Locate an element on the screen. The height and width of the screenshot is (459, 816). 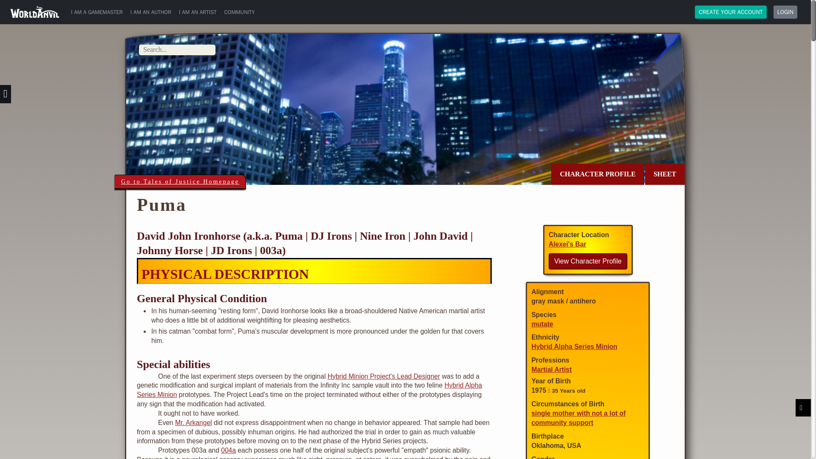
COMMUNITY is located at coordinates (240, 12).